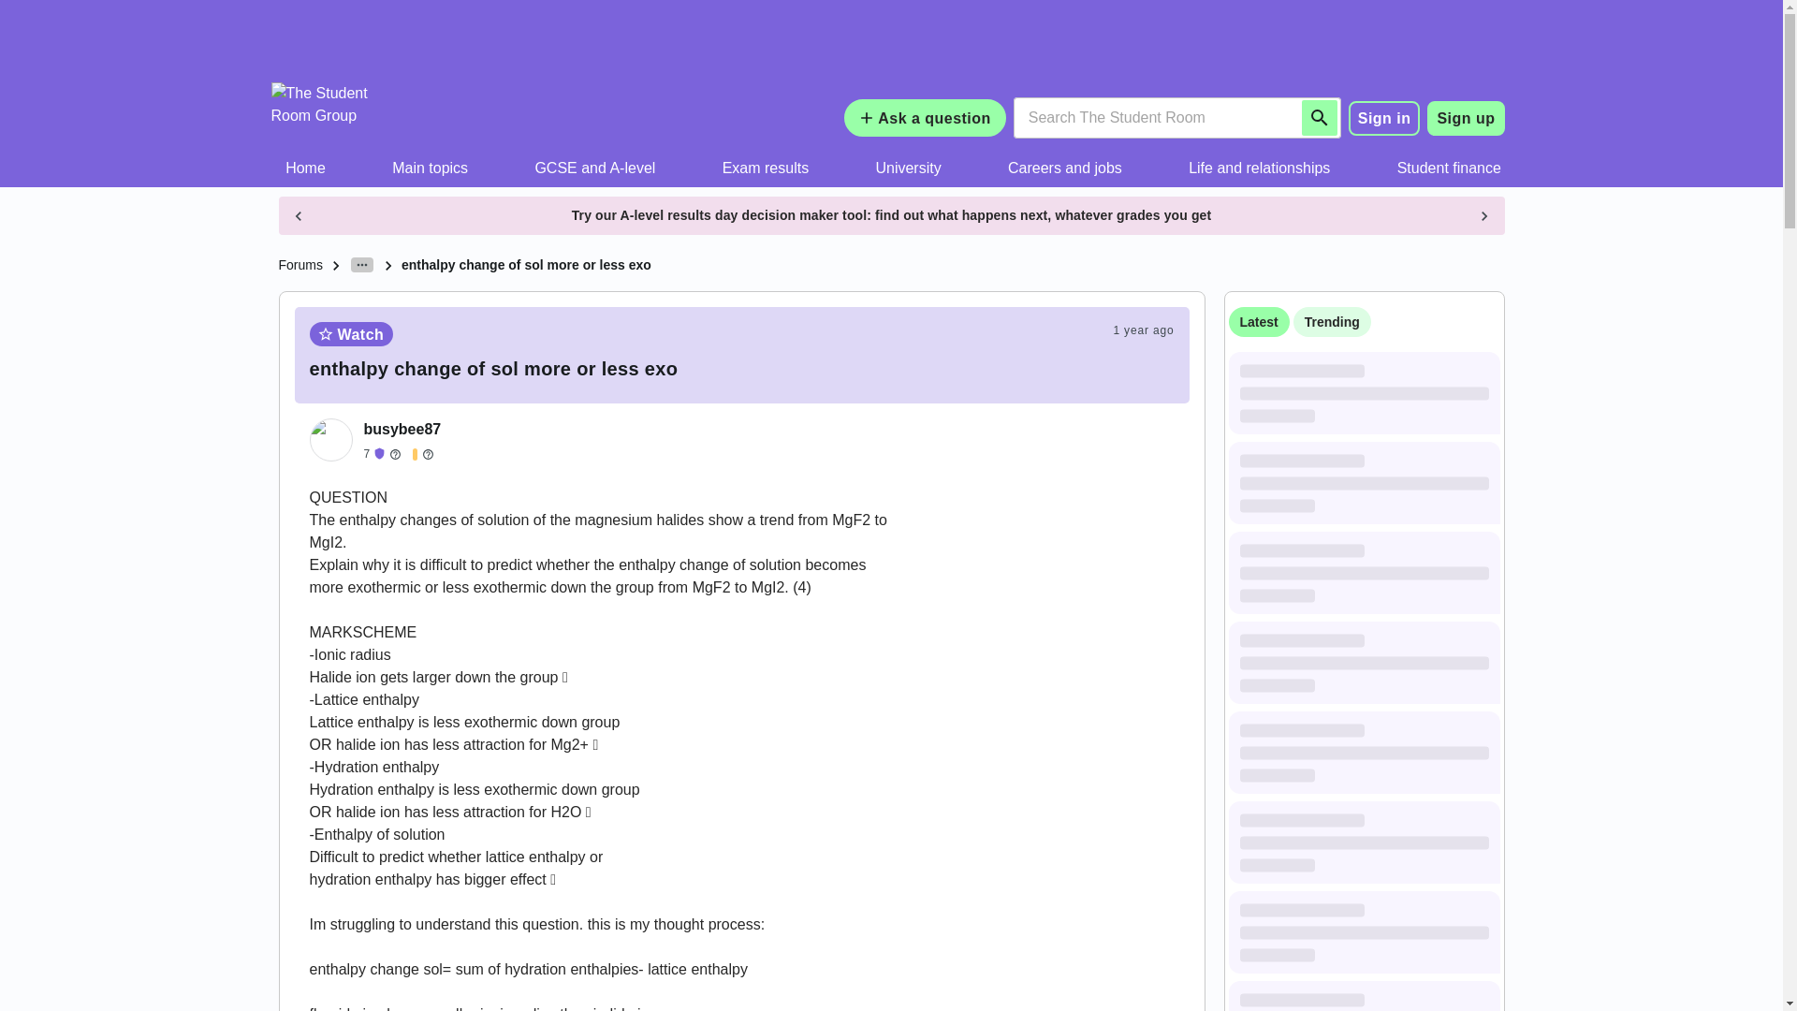 The image size is (1797, 1011). What do you see at coordinates (1385, 117) in the screenshot?
I see `Sign in` at bounding box center [1385, 117].